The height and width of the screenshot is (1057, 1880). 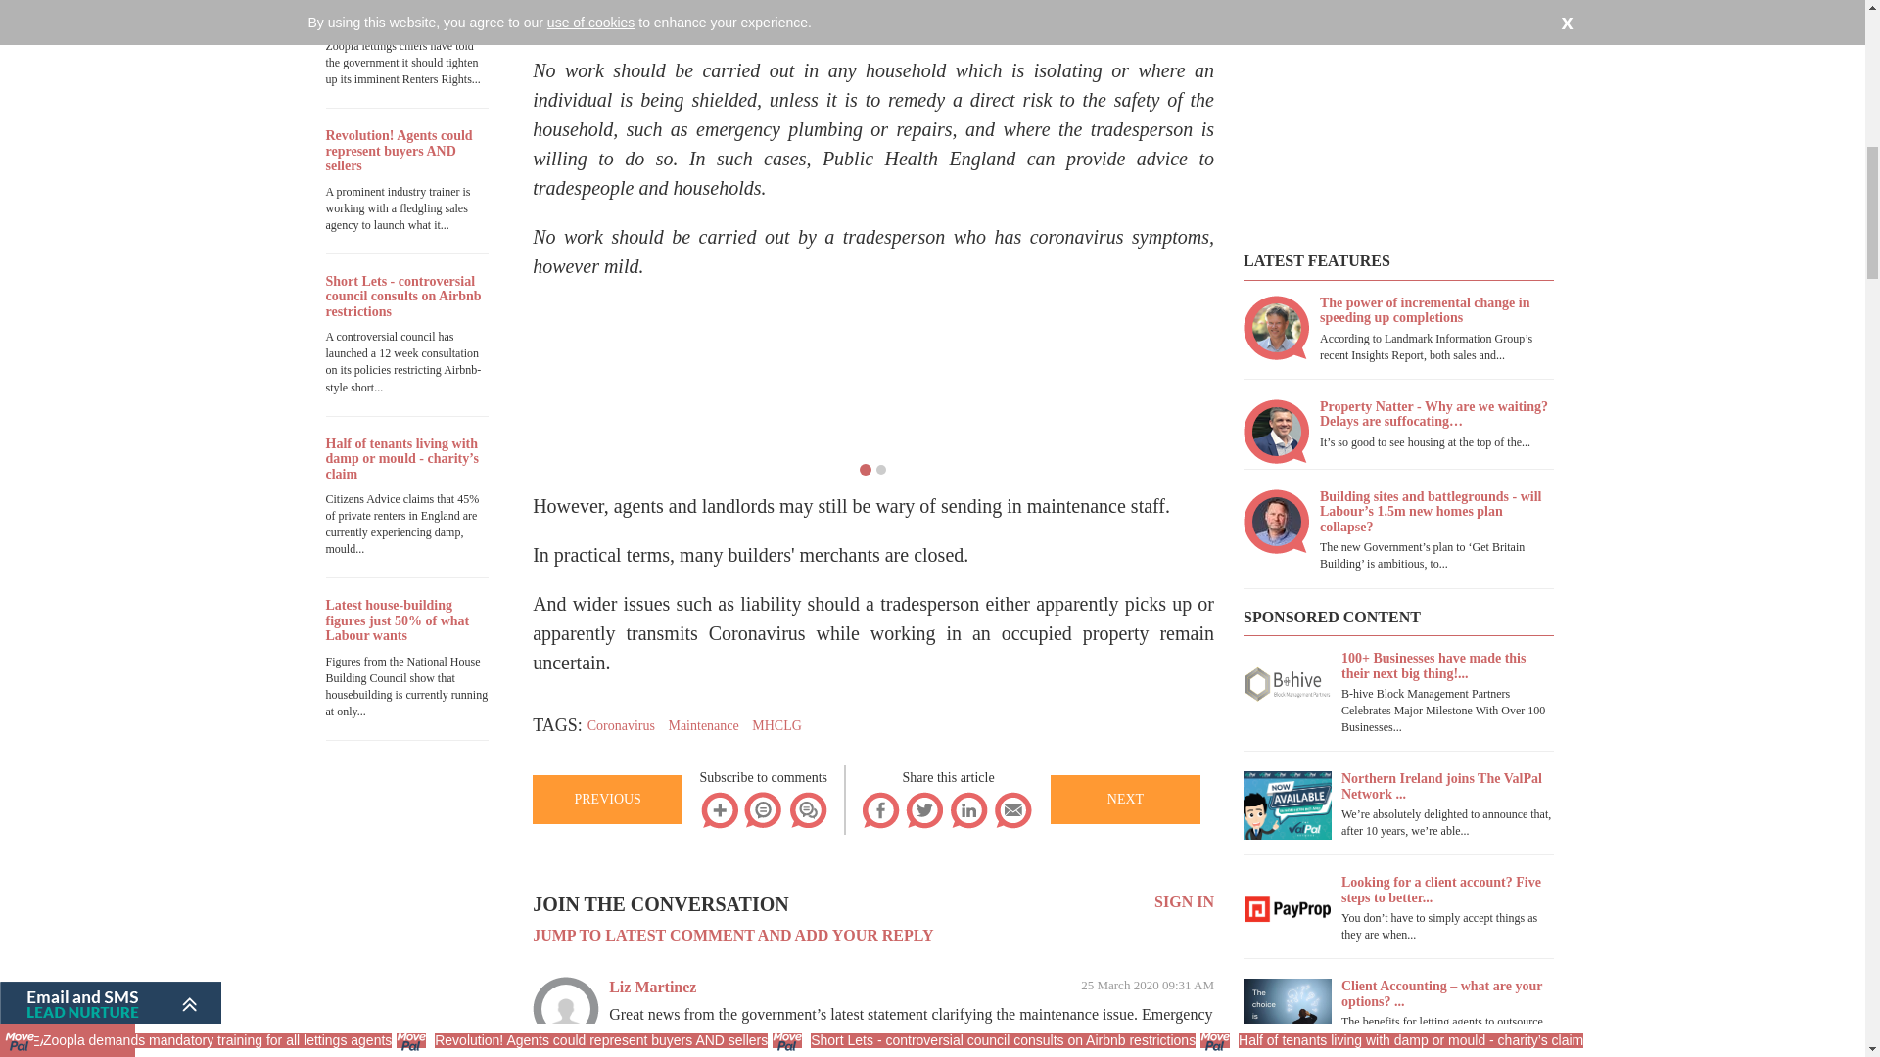 I want to click on Subscribe to comment, so click(x=764, y=808).